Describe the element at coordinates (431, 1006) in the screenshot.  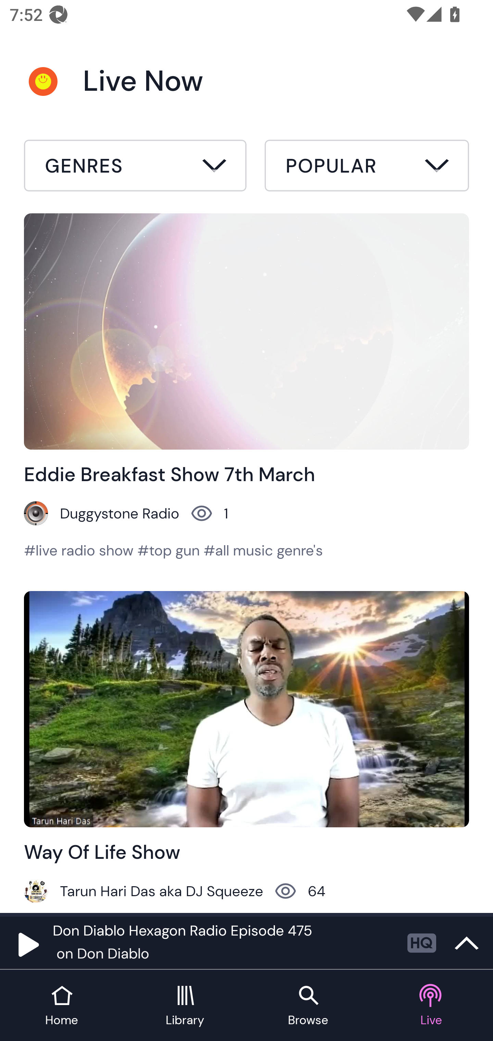
I see `Live tab Live` at that location.